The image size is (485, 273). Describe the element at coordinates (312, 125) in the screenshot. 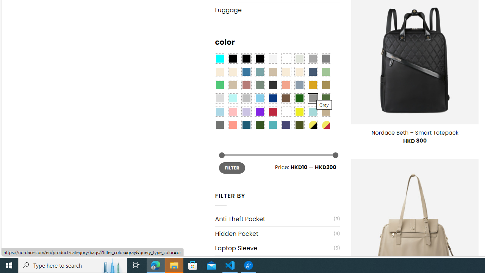

I see `Yellow-Black` at that location.